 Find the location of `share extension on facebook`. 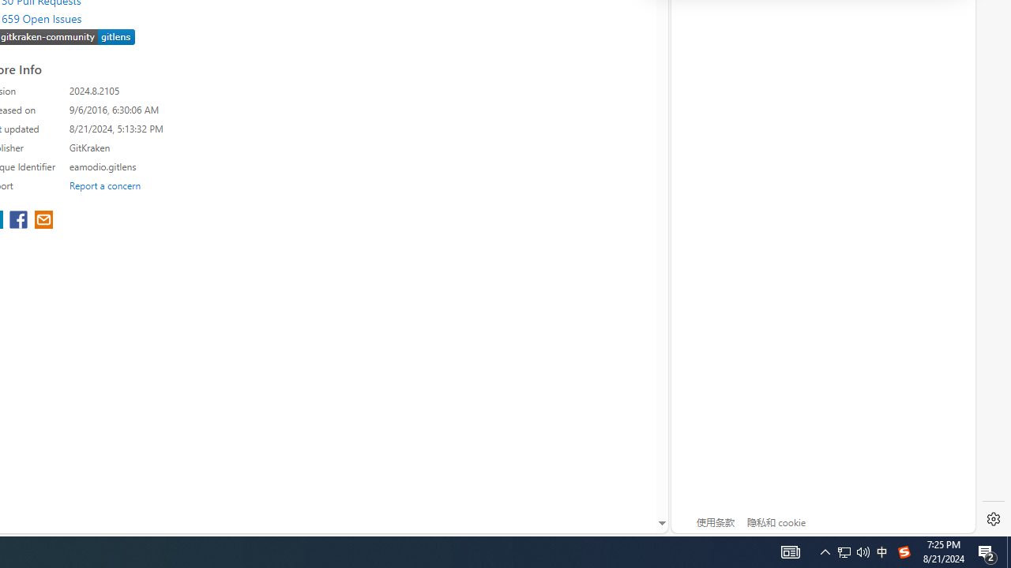

share extension on facebook is located at coordinates (21, 221).